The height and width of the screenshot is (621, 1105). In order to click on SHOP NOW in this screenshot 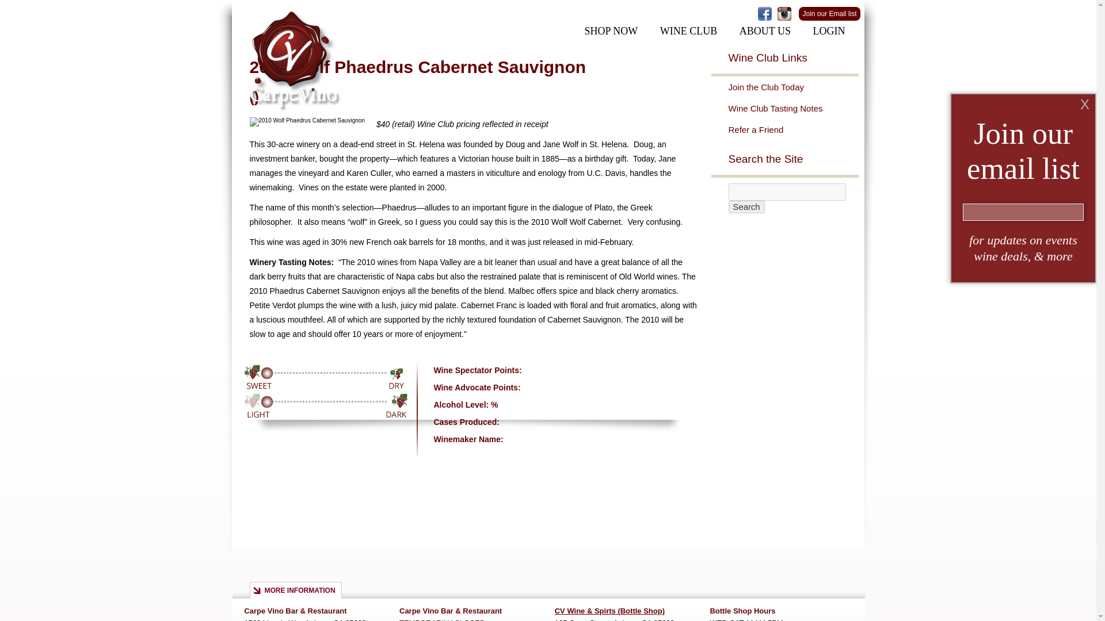, I will do `click(610, 31)`.